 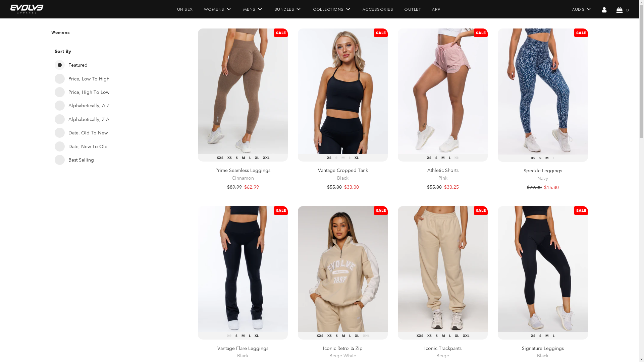 What do you see at coordinates (443, 174) in the screenshot?
I see `Athletic Shorts
Pink` at bounding box center [443, 174].